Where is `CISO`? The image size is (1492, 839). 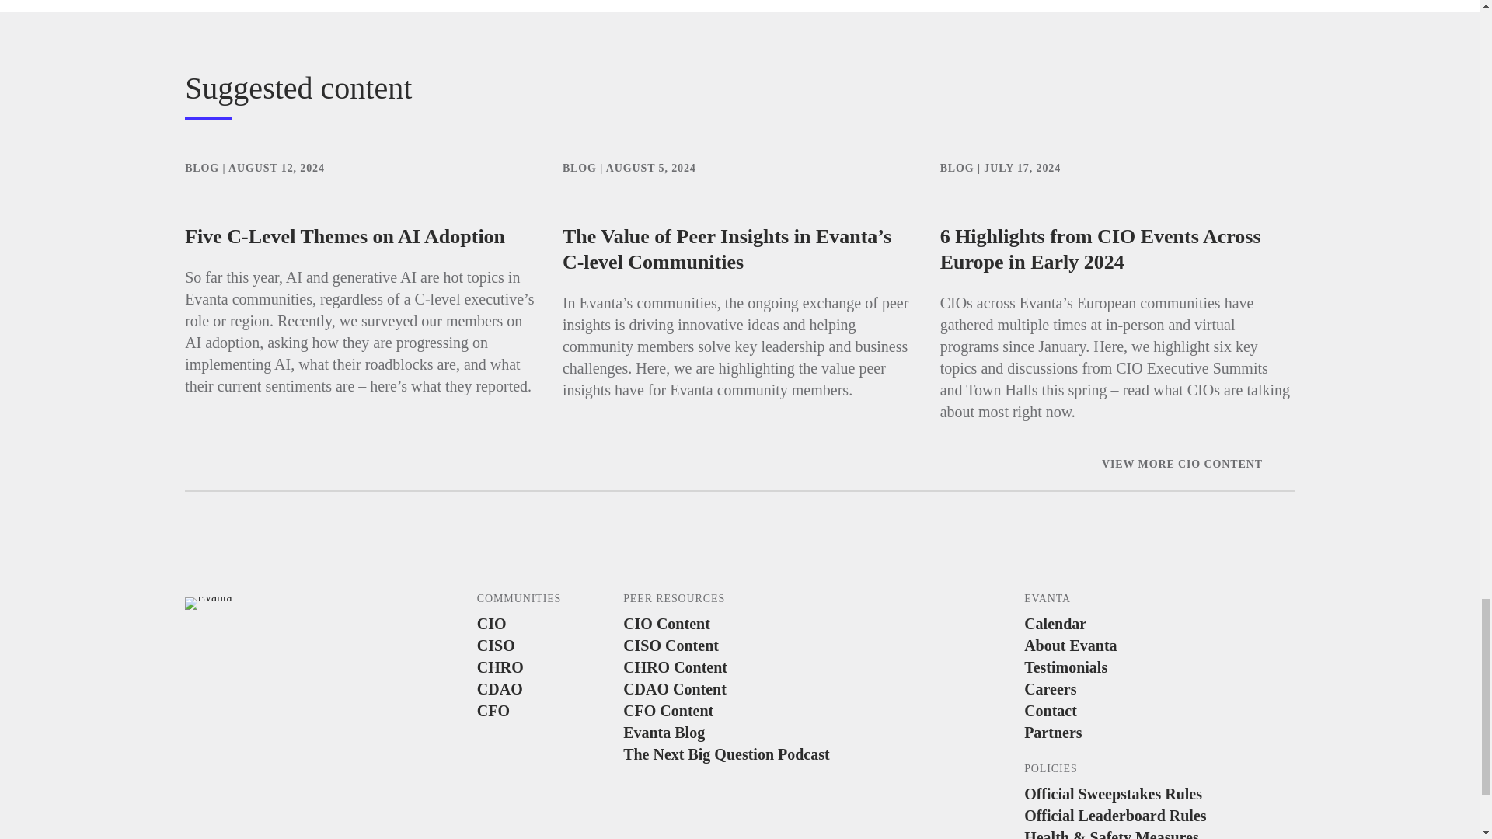 CISO is located at coordinates (549, 645).